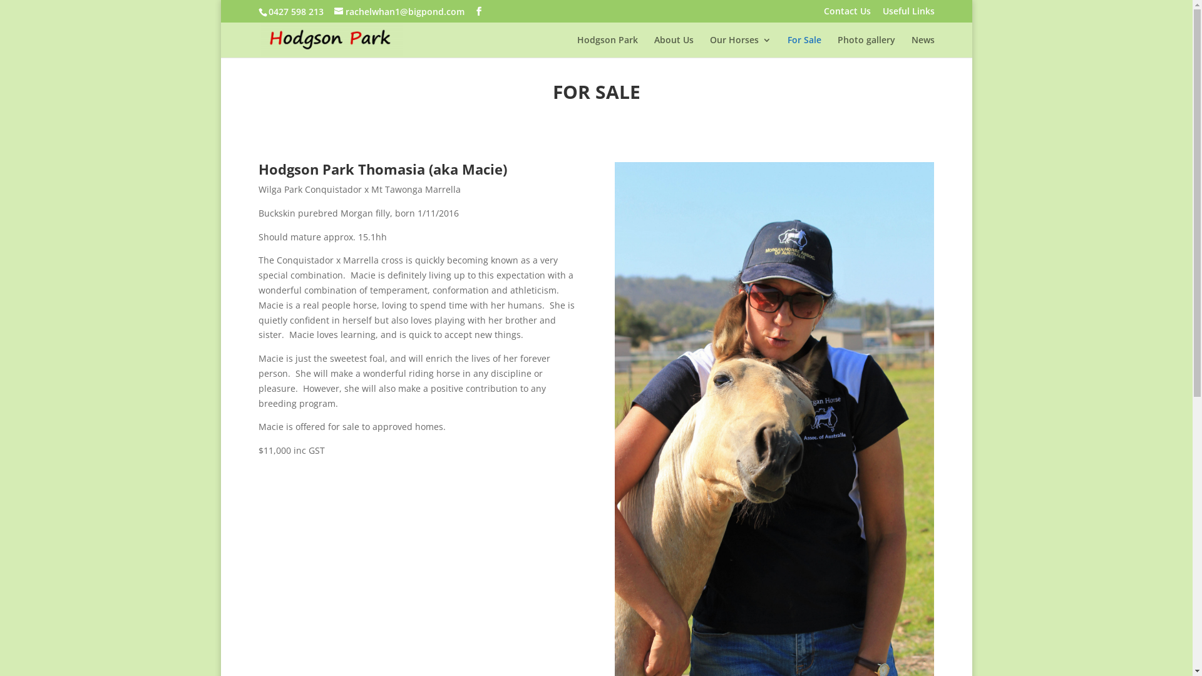 The height and width of the screenshot is (676, 1202). Describe the element at coordinates (804, 46) in the screenshot. I see `For Sale` at that location.